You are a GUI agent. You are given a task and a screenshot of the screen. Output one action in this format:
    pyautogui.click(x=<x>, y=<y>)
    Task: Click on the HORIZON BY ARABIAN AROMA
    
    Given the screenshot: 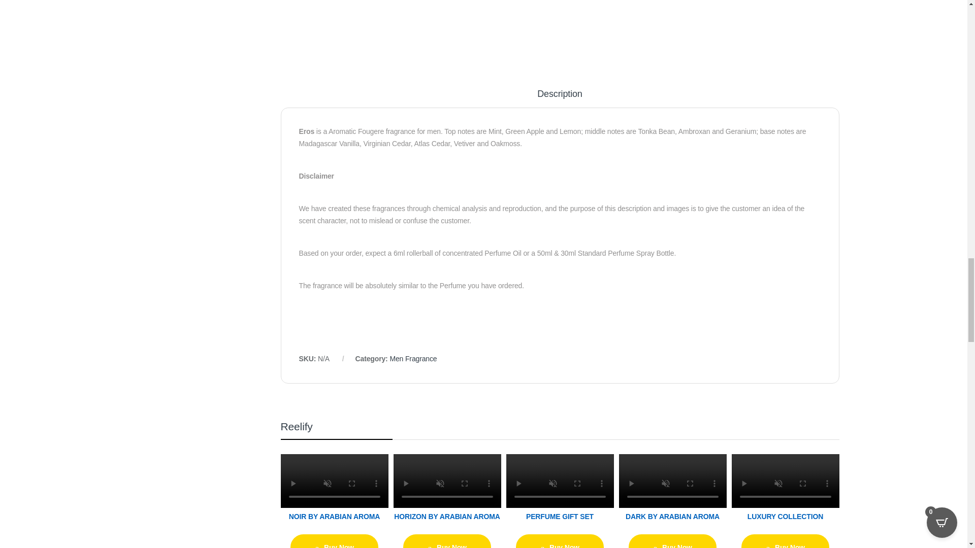 What is the action you would take?
    pyautogui.click(x=447, y=530)
    